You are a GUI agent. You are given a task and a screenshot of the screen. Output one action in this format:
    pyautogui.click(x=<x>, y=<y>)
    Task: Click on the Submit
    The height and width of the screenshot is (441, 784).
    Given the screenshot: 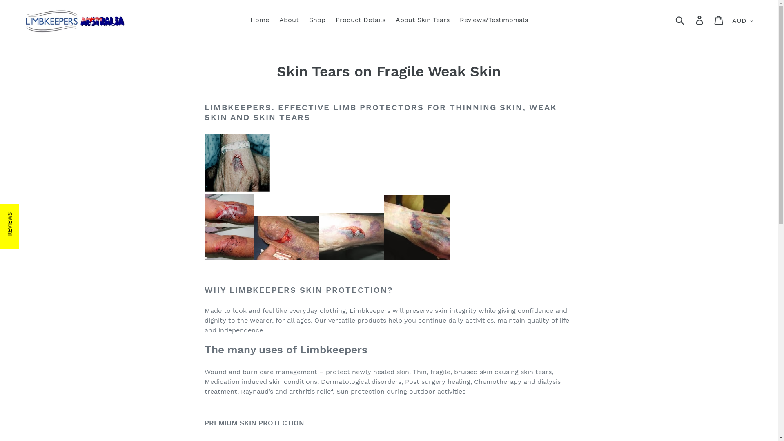 What is the action you would take?
    pyautogui.click(x=680, y=20)
    